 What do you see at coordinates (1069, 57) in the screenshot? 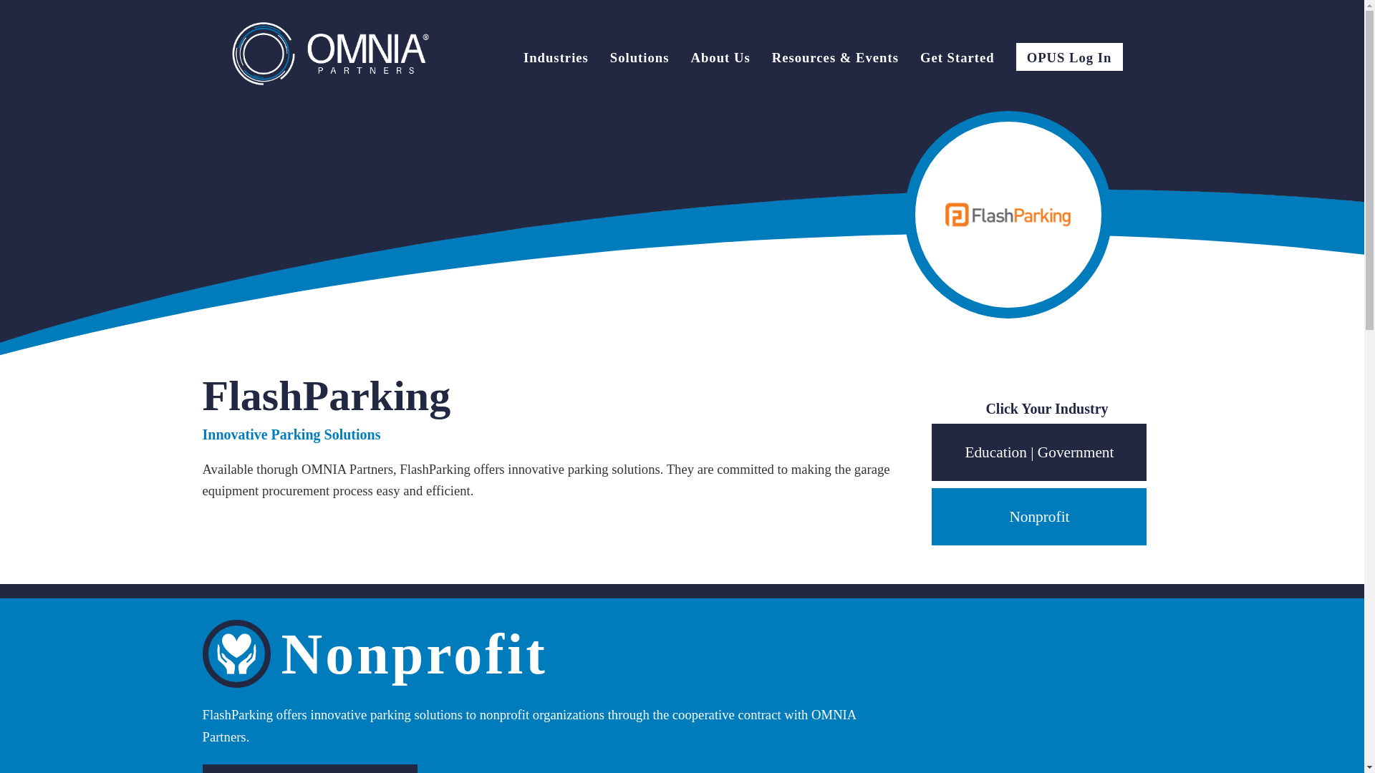
I see `OPUS Log In` at bounding box center [1069, 57].